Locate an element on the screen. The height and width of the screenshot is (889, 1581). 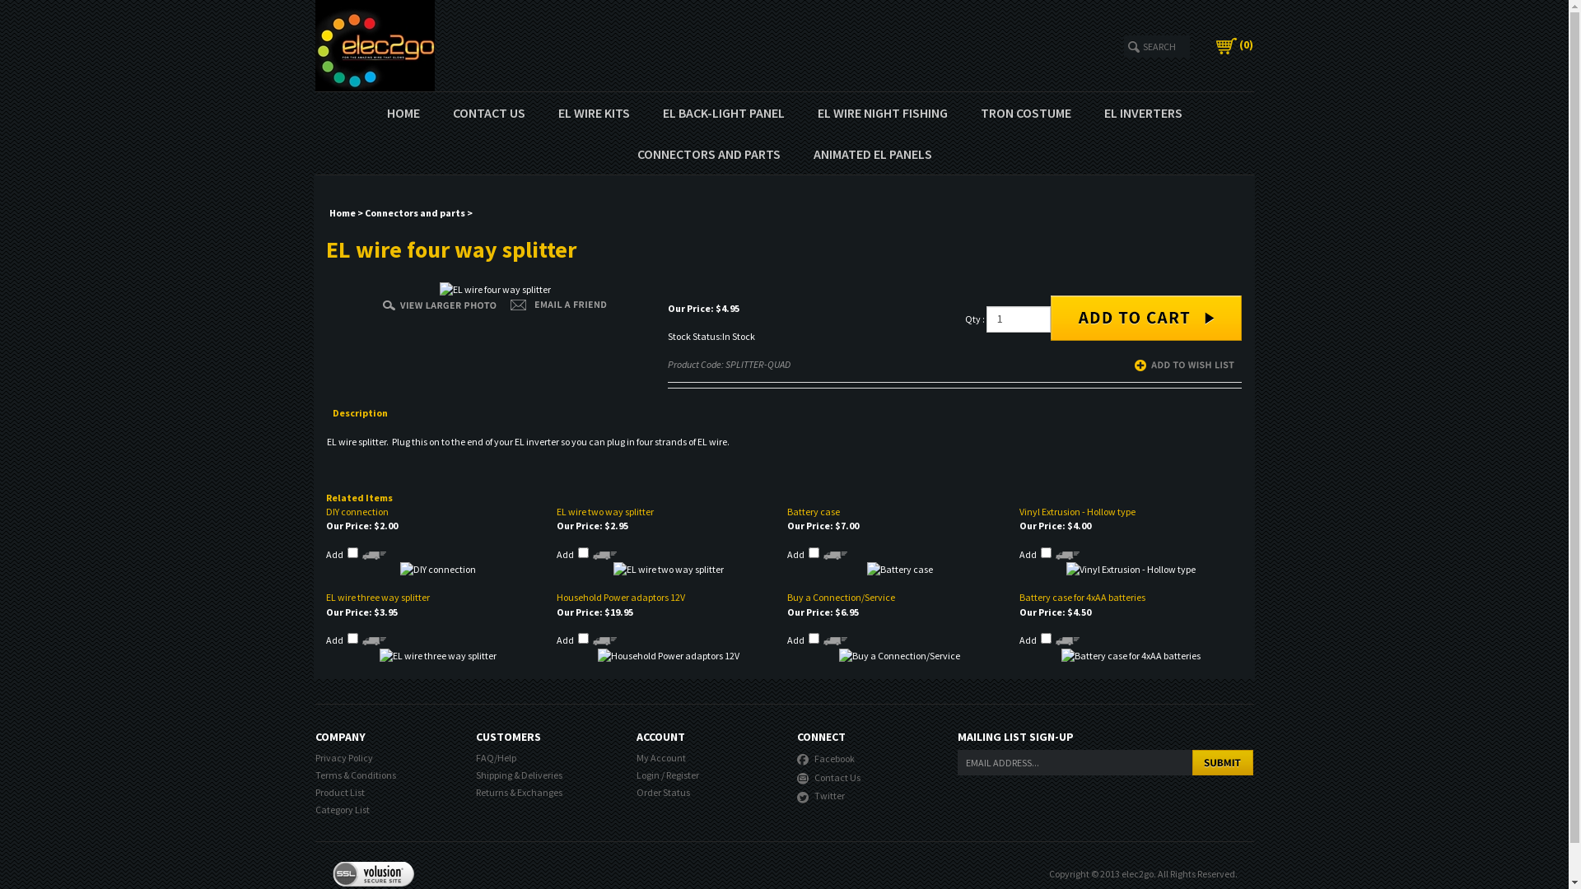
Buy a Connection/Service is located at coordinates (899, 654).